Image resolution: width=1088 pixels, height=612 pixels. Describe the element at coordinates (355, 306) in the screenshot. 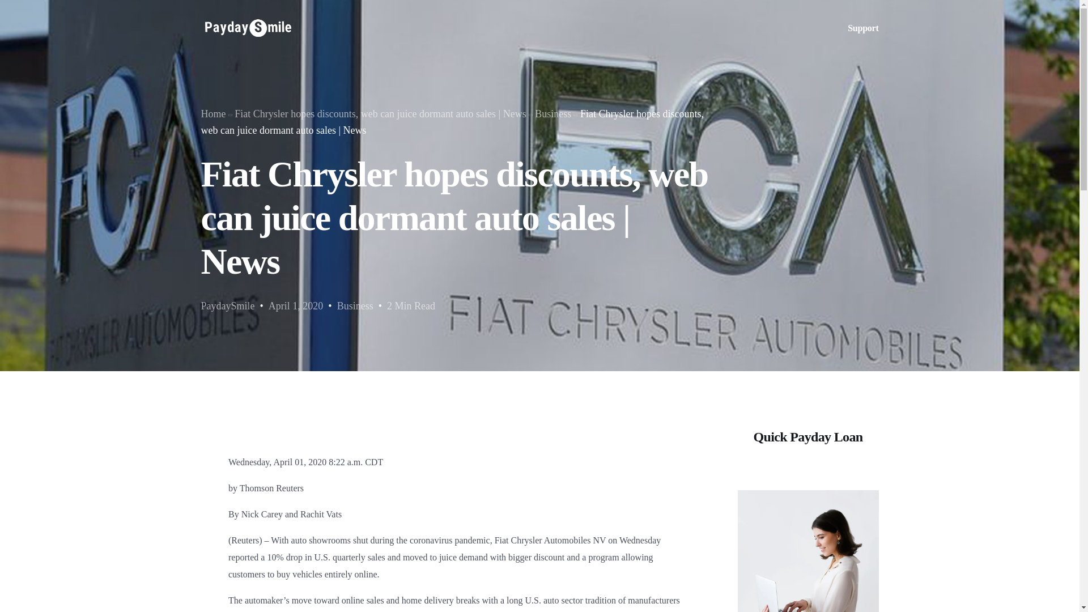

I see `Business` at that location.